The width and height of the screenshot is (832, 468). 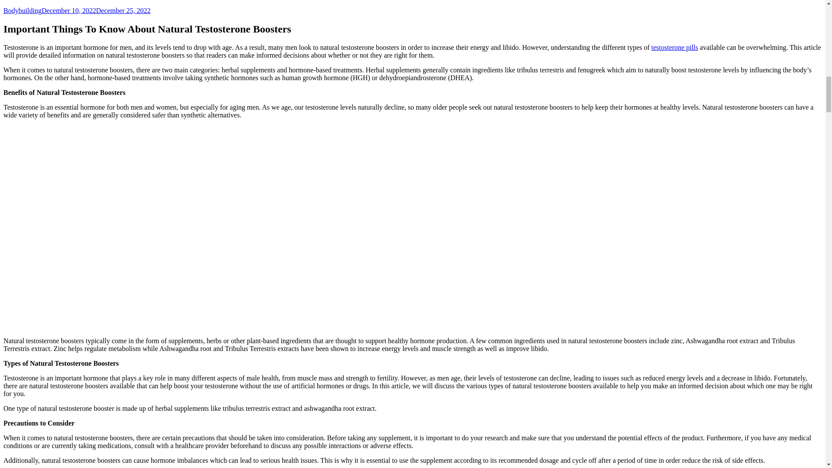 What do you see at coordinates (23, 10) in the screenshot?
I see `Bodybuilding` at bounding box center [23, 10].